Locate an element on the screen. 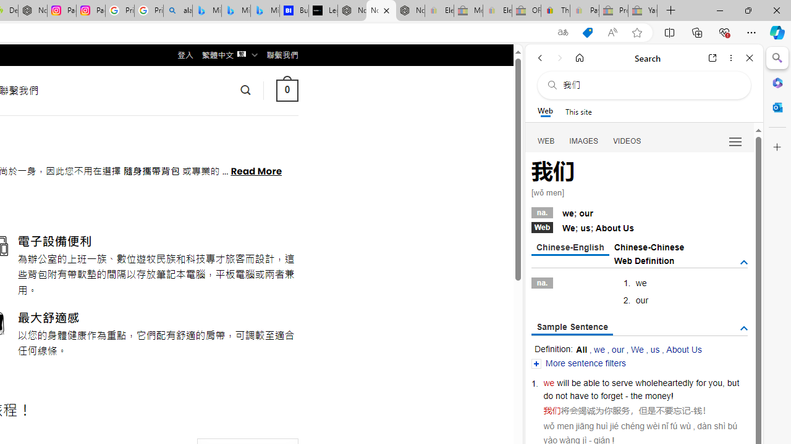 The image size is (791, 444). not is located at coordinates (561, 396).